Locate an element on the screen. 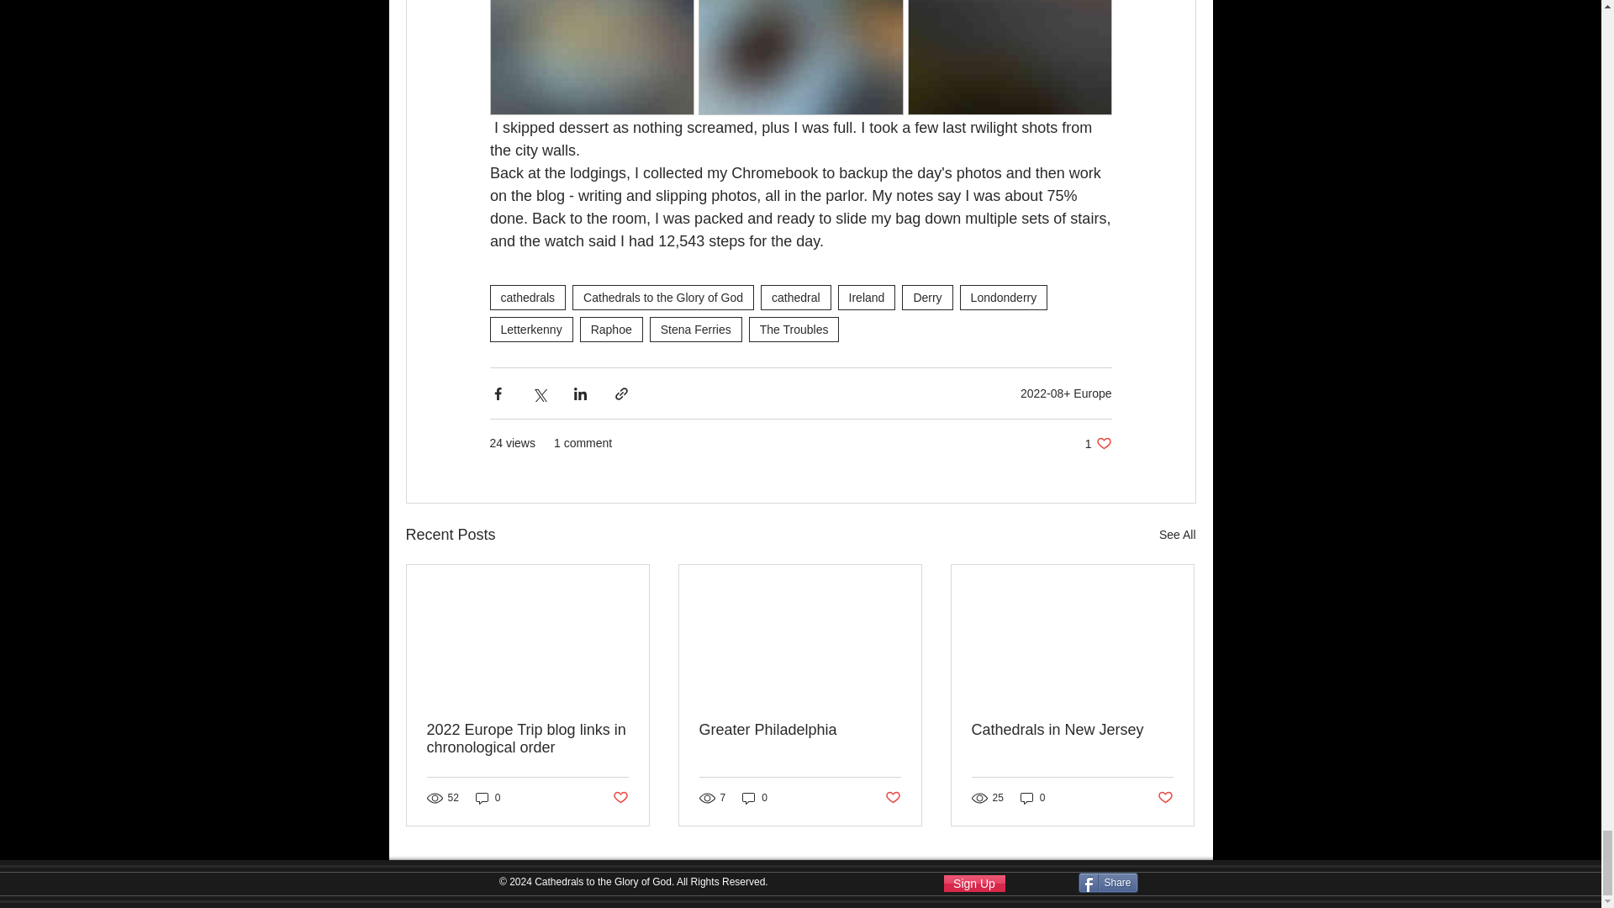  Londonderry is located at coordinates (1004, 298).